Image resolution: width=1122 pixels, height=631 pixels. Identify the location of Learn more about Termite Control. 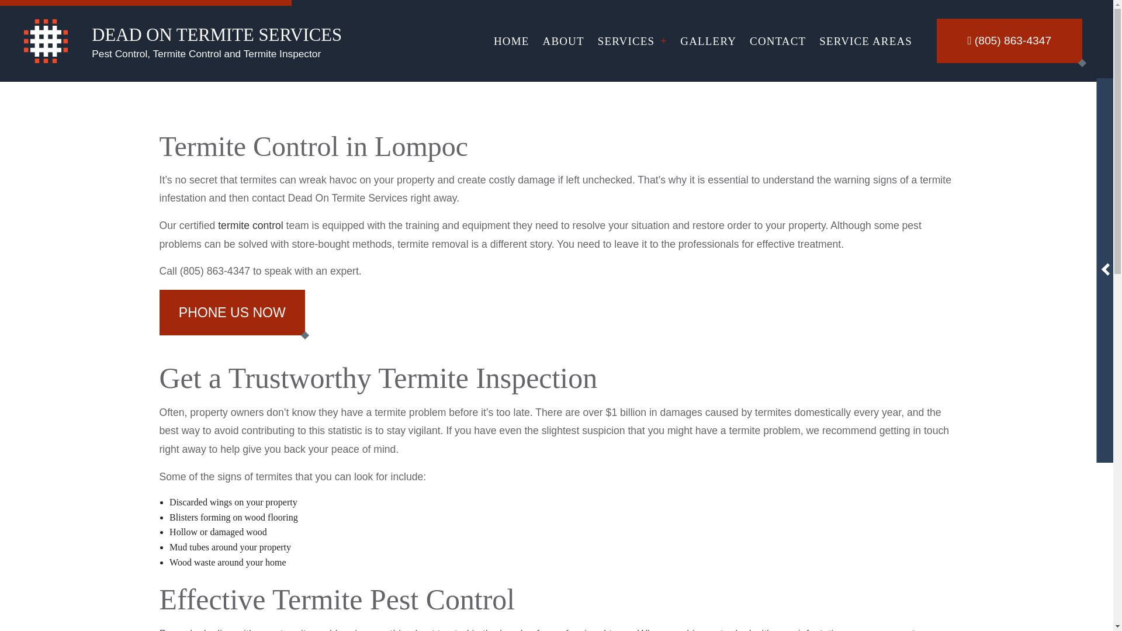
(250, 226).